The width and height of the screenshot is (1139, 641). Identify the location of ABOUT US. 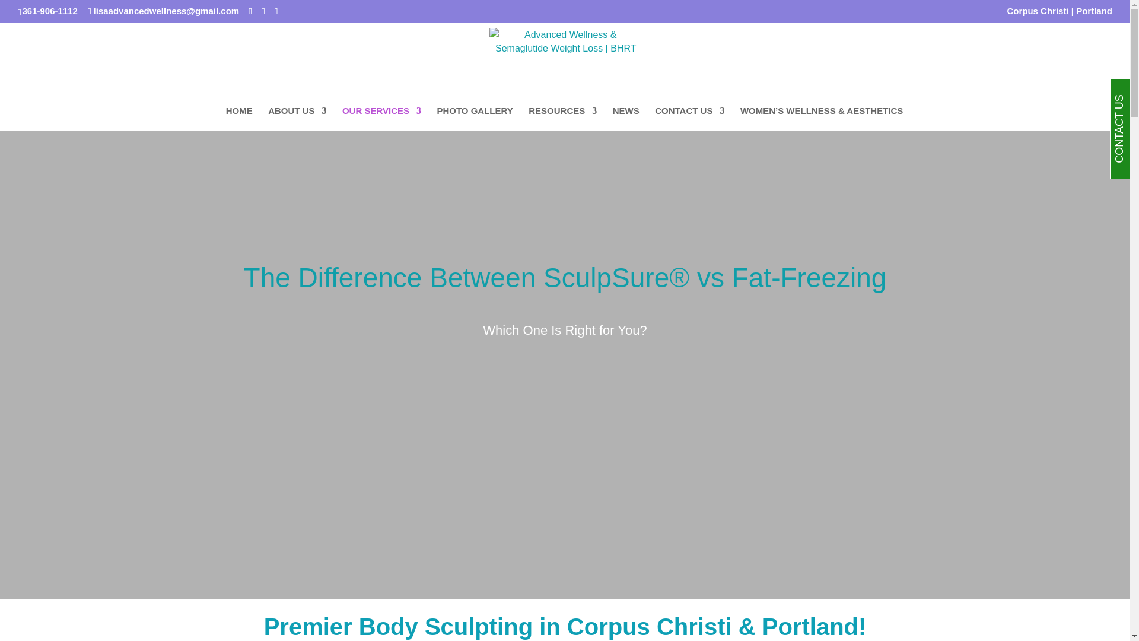
(297, 119).